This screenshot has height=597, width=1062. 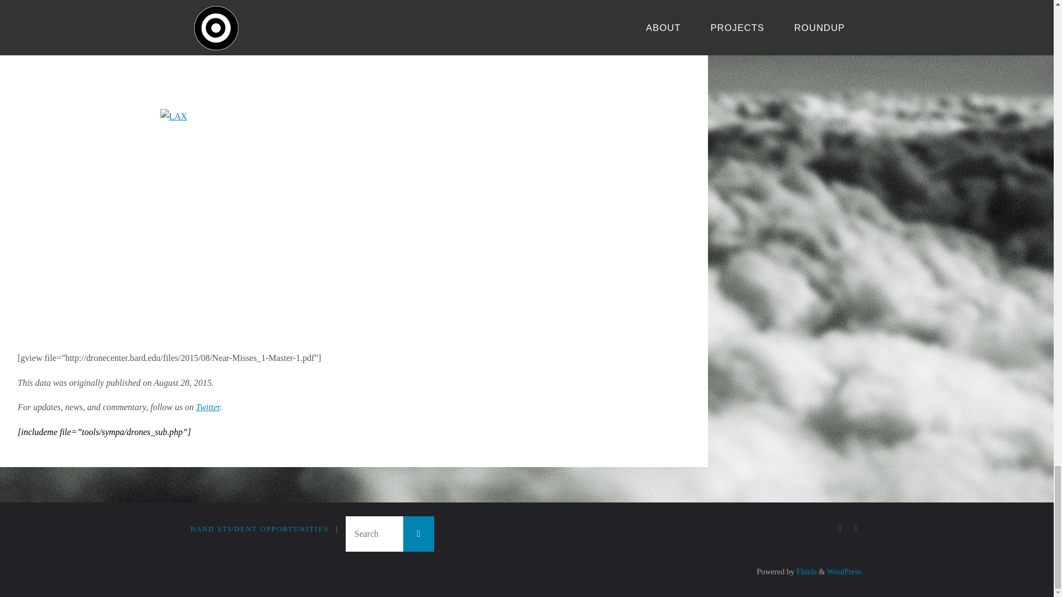 What do you see at coordinates (259, 529) in the screenshot?
I see `BARD STUDENT OPPORTUNITIES` at bounding box center [259, 529].